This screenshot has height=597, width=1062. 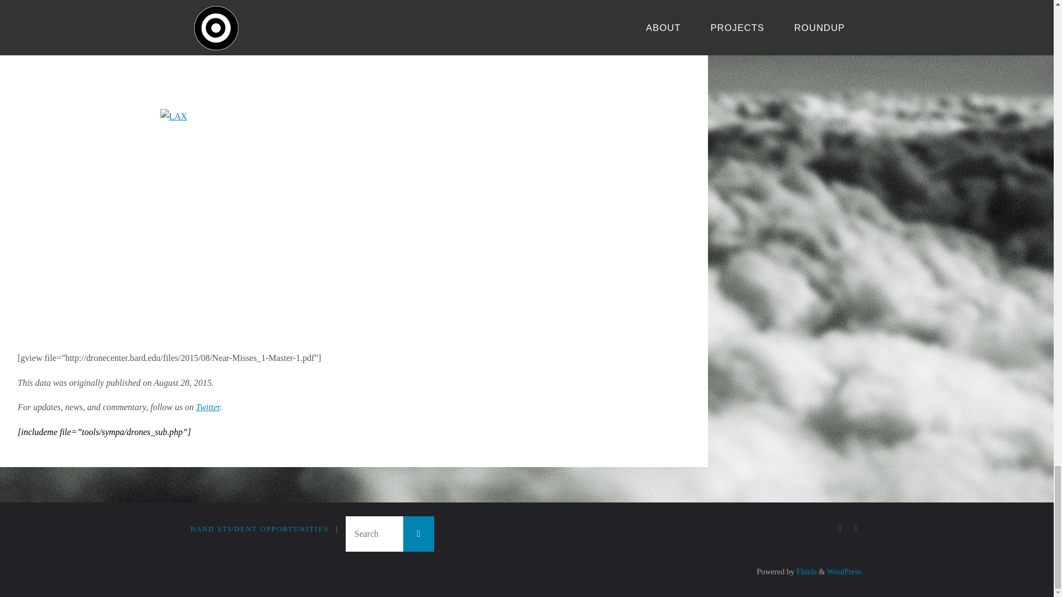 What do you see at coordinates (259, 529) in the screenshot?
I see `BARD STUDENT OPPORTUNITIES` at bounding box center [259, 529].